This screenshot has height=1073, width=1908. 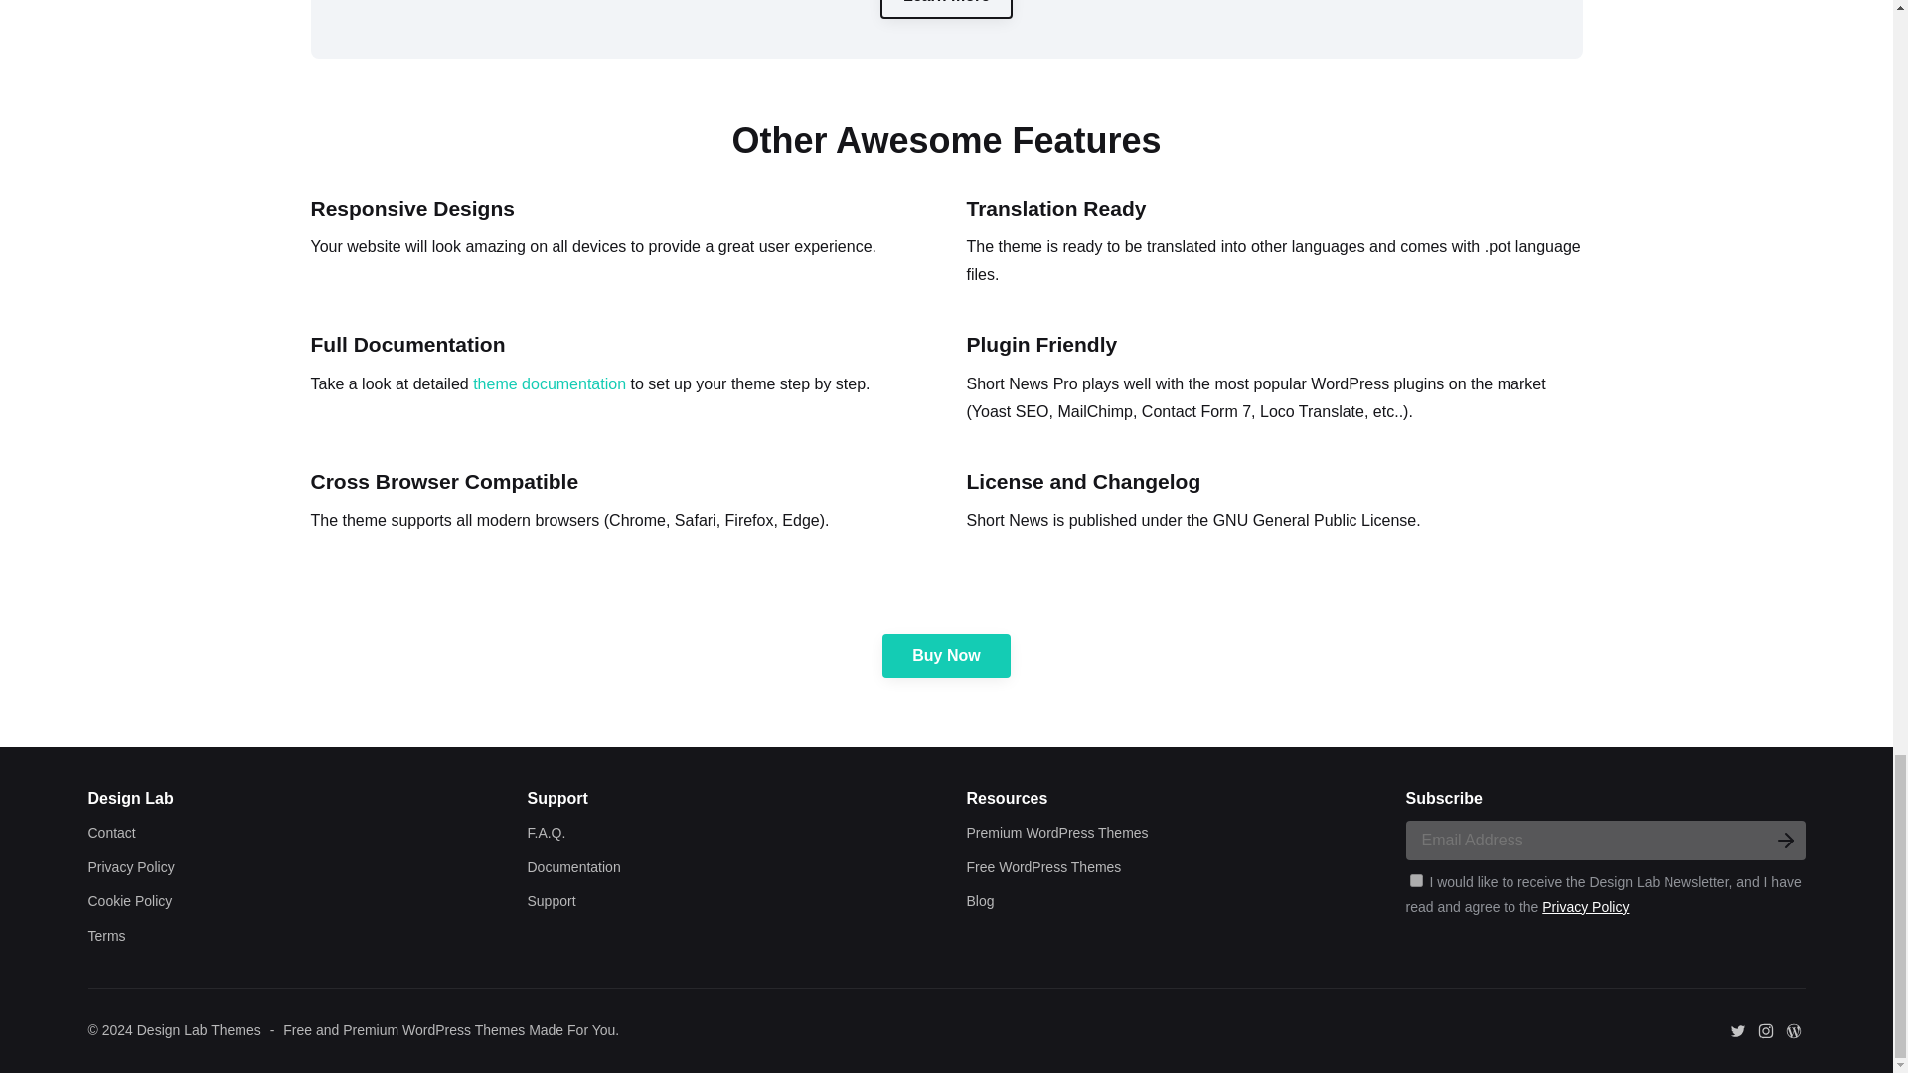 What do you see at coordinates (572, 867) in the screenshot?
I see `Documentation` at bounding box center [572, 867].